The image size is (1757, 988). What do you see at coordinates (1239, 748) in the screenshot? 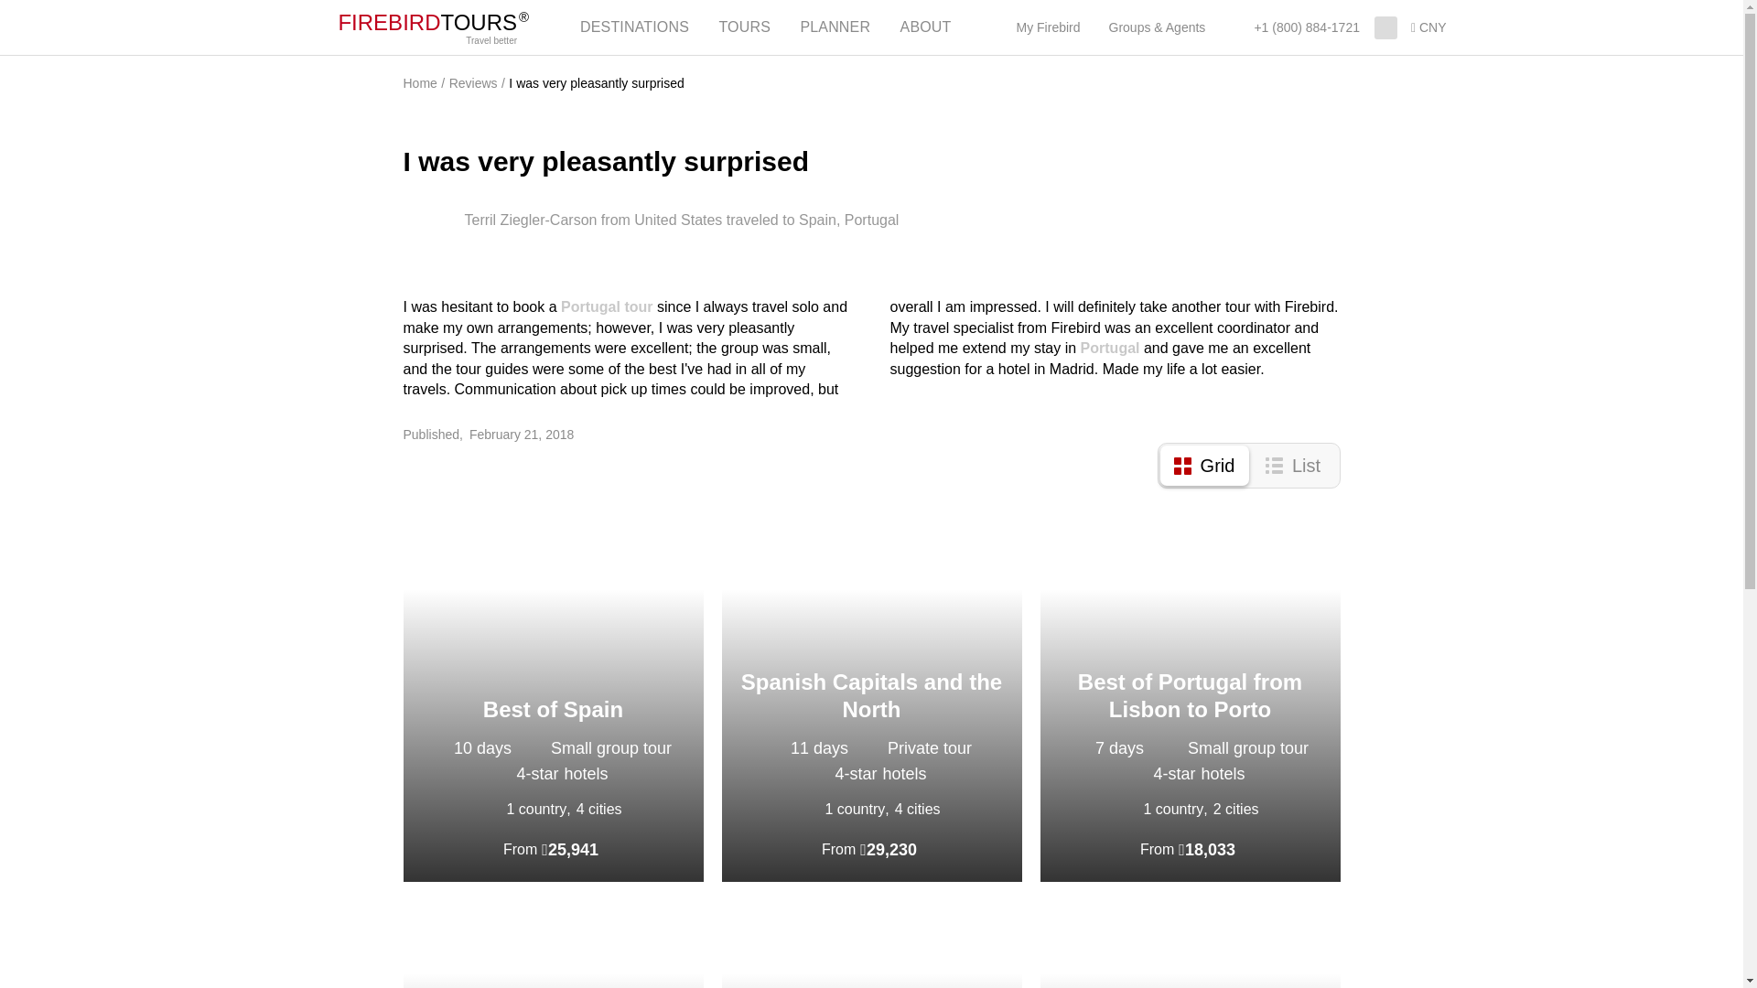
I see `Small group tour` at bounding box center [1239, 748].